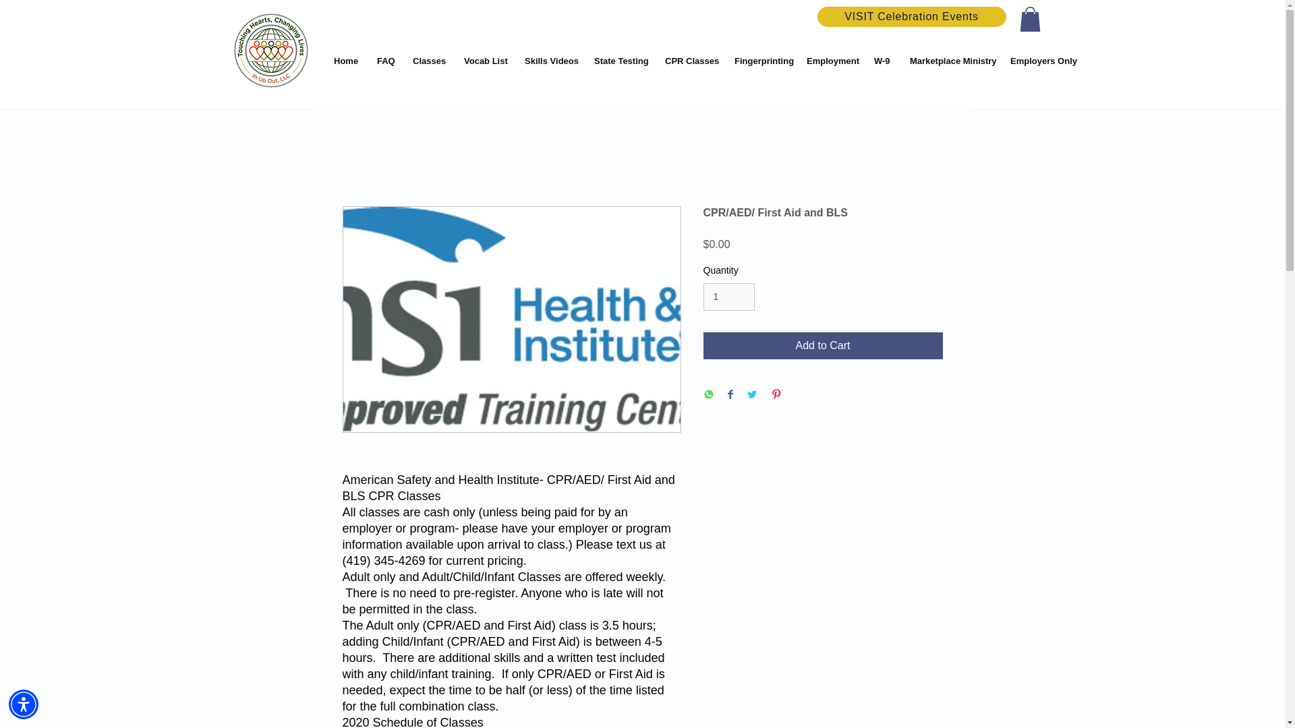 The image size is (1295, 728). What do you see at coordinates (823, 345) in the screenshot?
I see `Add to Cart` at bounding box center [823, 345].